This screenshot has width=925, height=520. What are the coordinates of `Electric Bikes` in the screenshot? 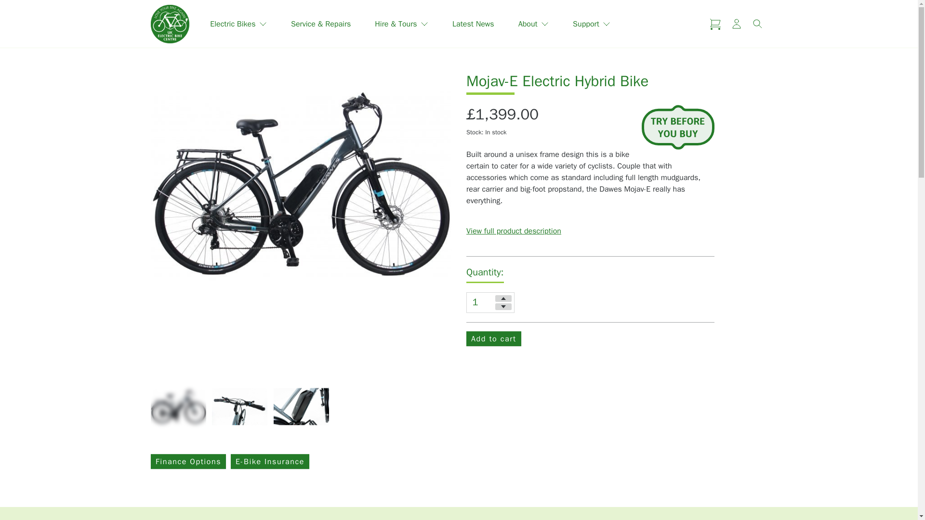 It's located at (238, 24).